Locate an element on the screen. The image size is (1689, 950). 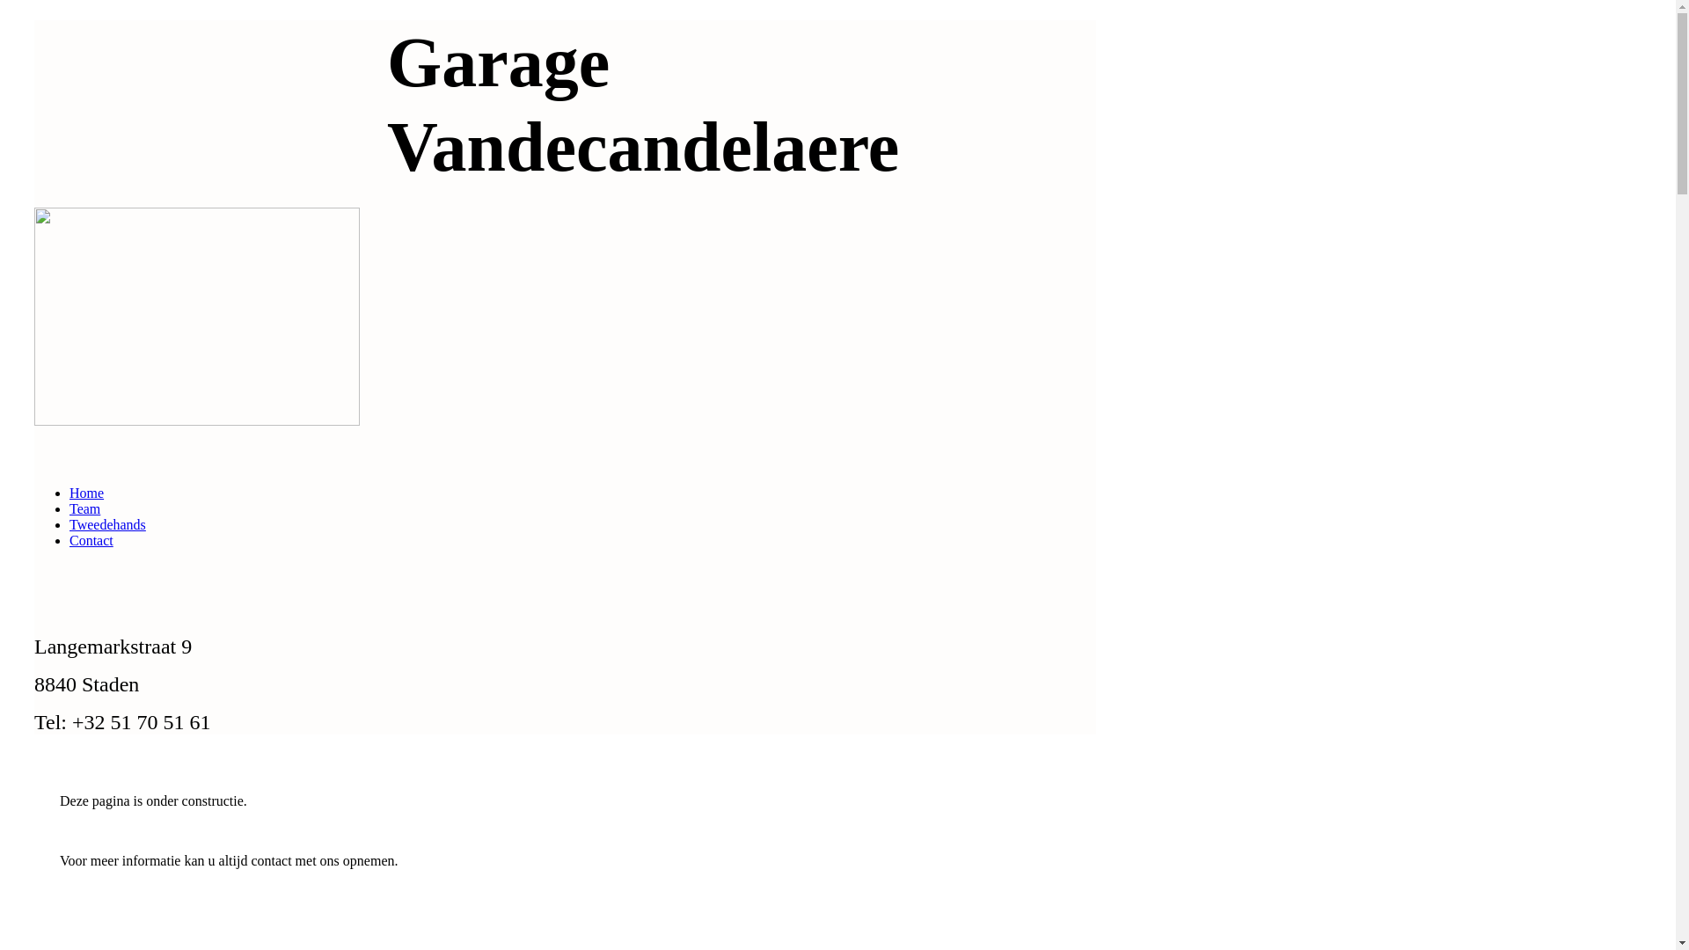
Tweedehands is located at coordinates (107, 524).